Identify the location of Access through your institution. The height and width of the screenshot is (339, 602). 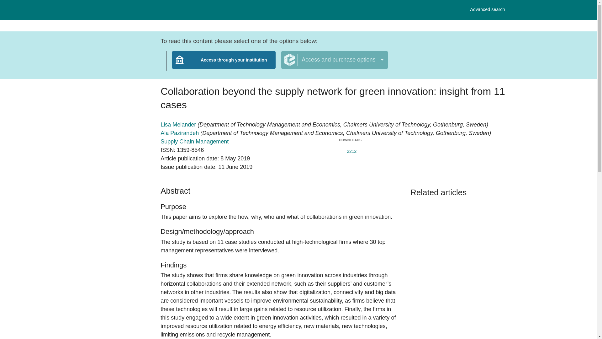
(181, 133).